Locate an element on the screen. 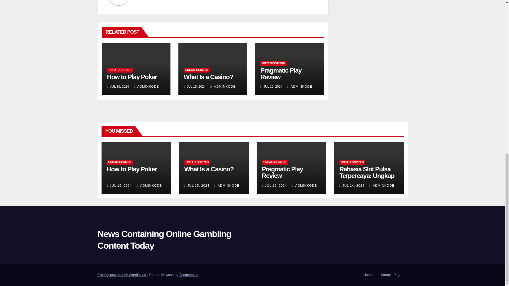  UNCATEGORIZED is located at coordinates (273, 64).